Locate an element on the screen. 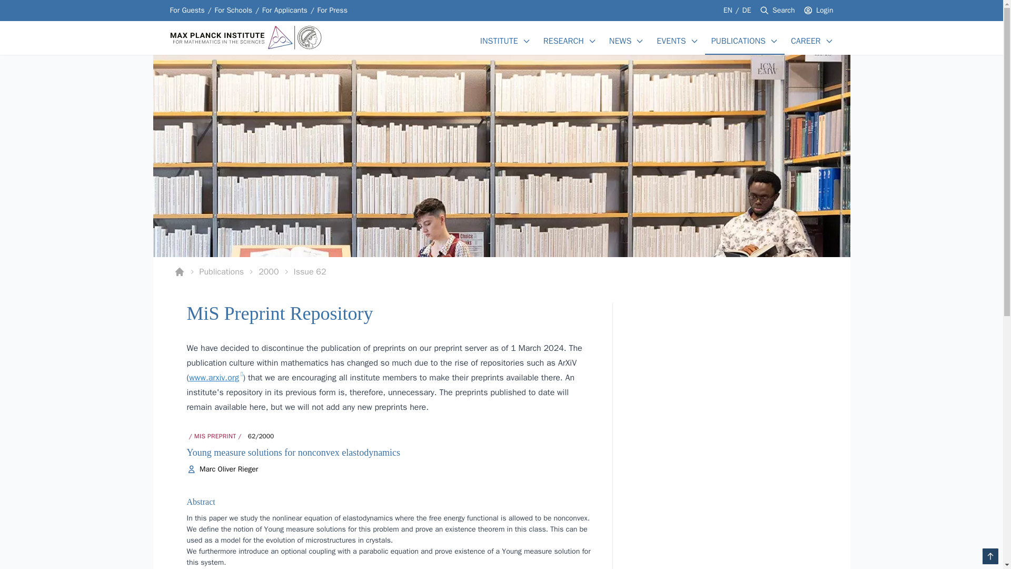  Research is located at coordinates (563, 41).